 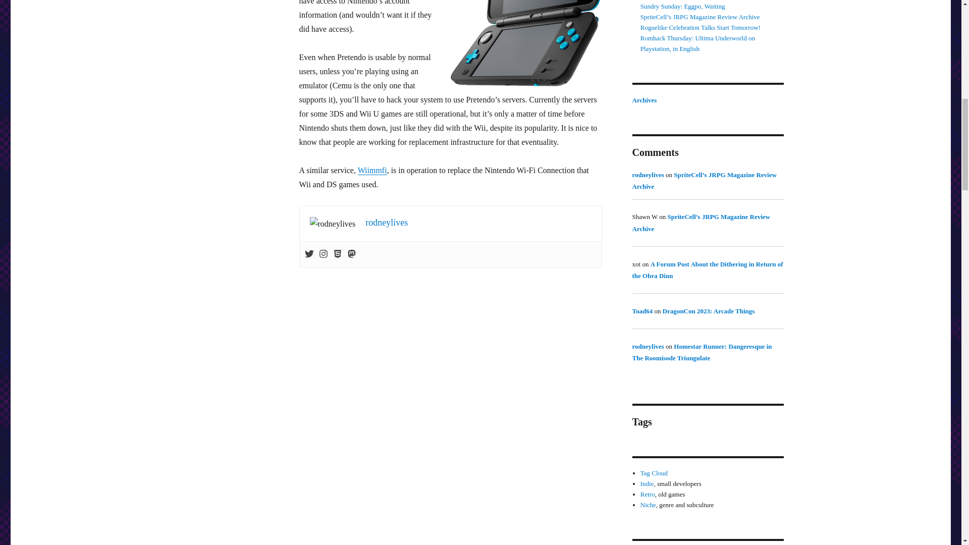 I want to click on Roguelike Celebration Talks Start Tomorrow!, so click(x=701, y=27).